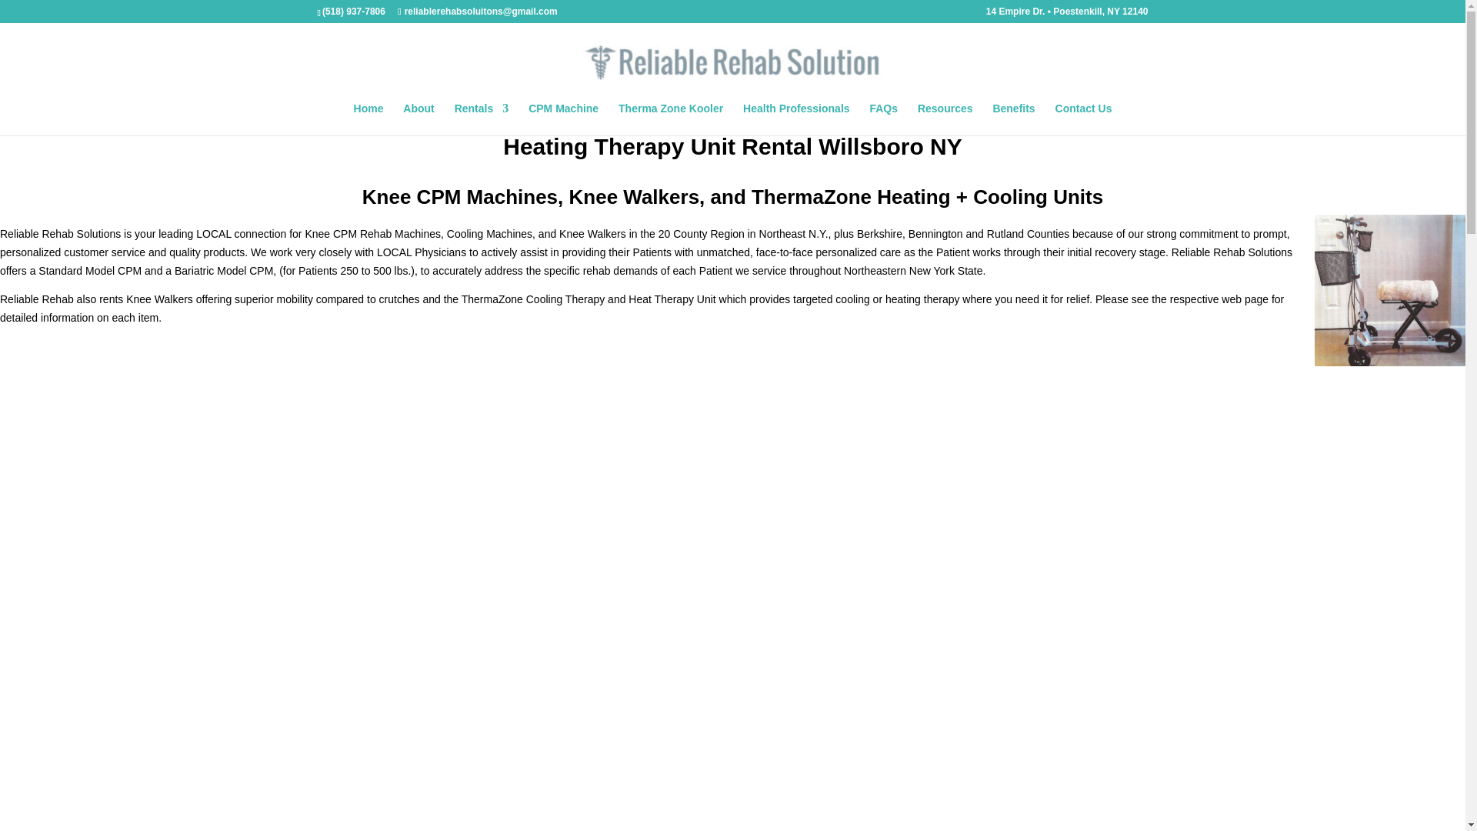 This screenshot has width=1477, height=831. What do you see at coordinates (563, 118) in the screenshot?
I see `CPM Machine` at bounding box center [563, 118].